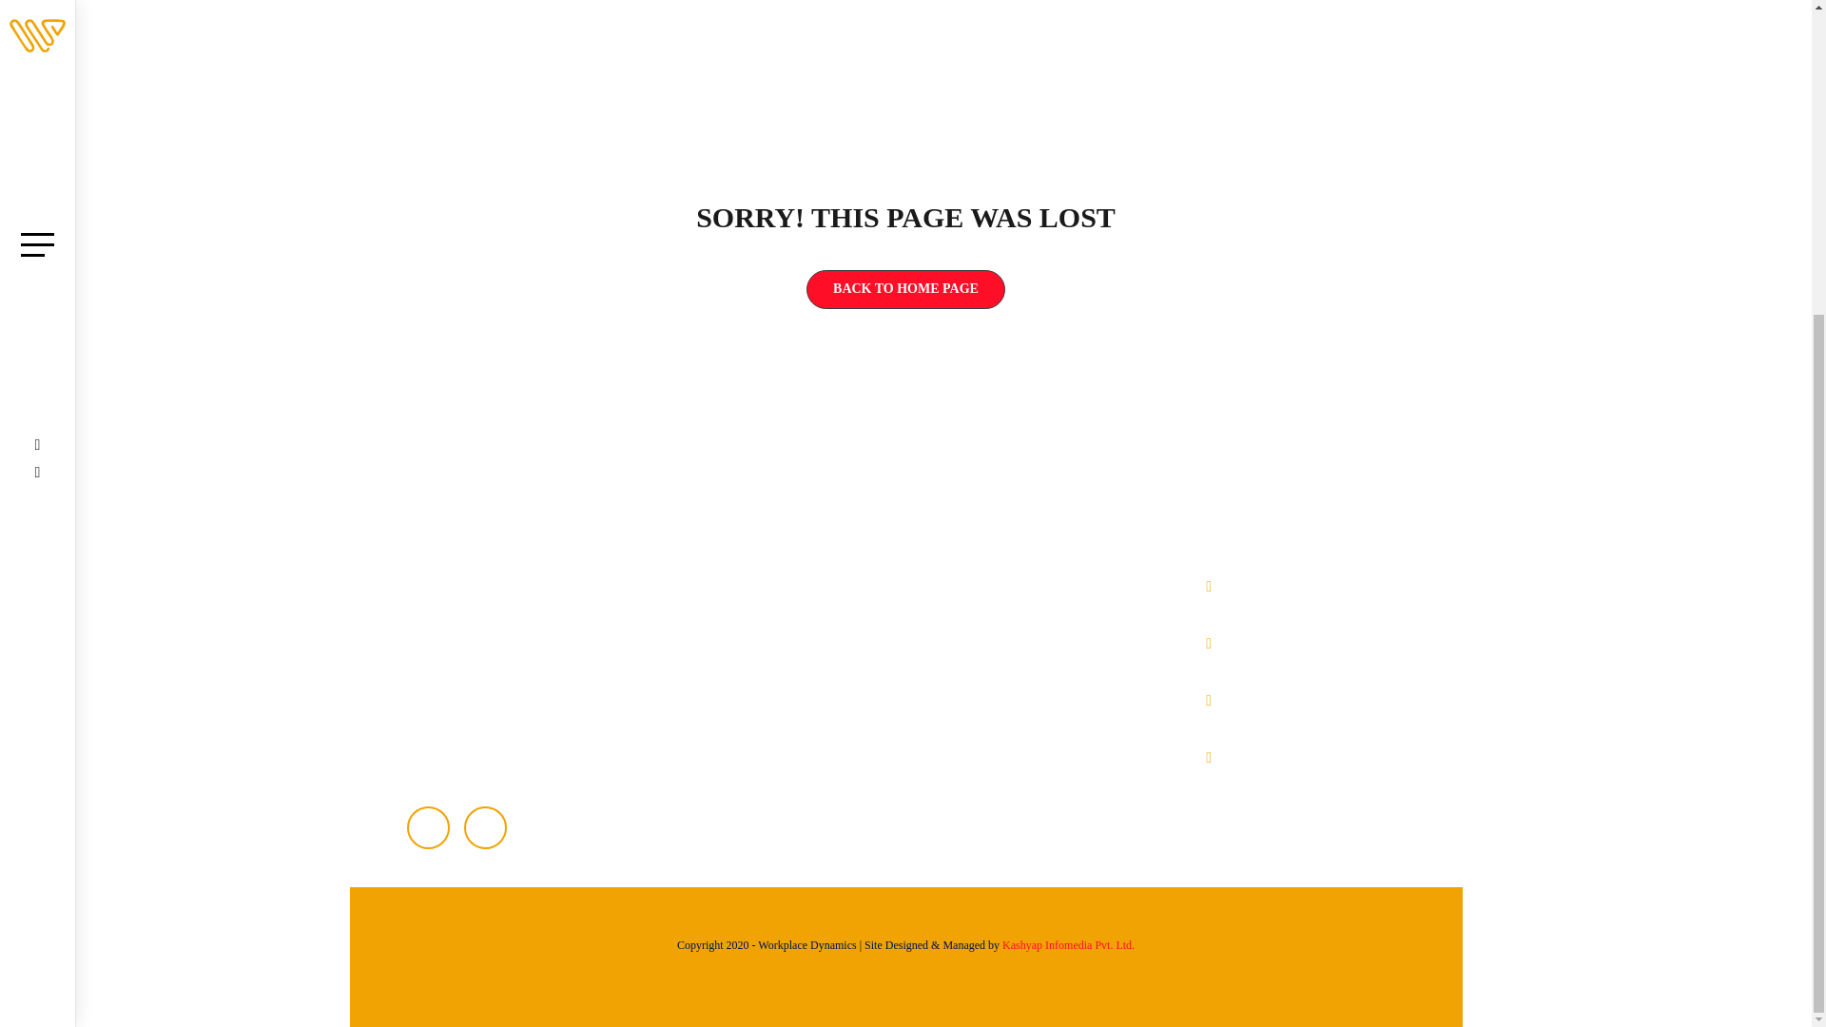  What do you see at coordinates (759, 665) in the screenshot?
I see `Why Us` at bounding box center [759, 665].